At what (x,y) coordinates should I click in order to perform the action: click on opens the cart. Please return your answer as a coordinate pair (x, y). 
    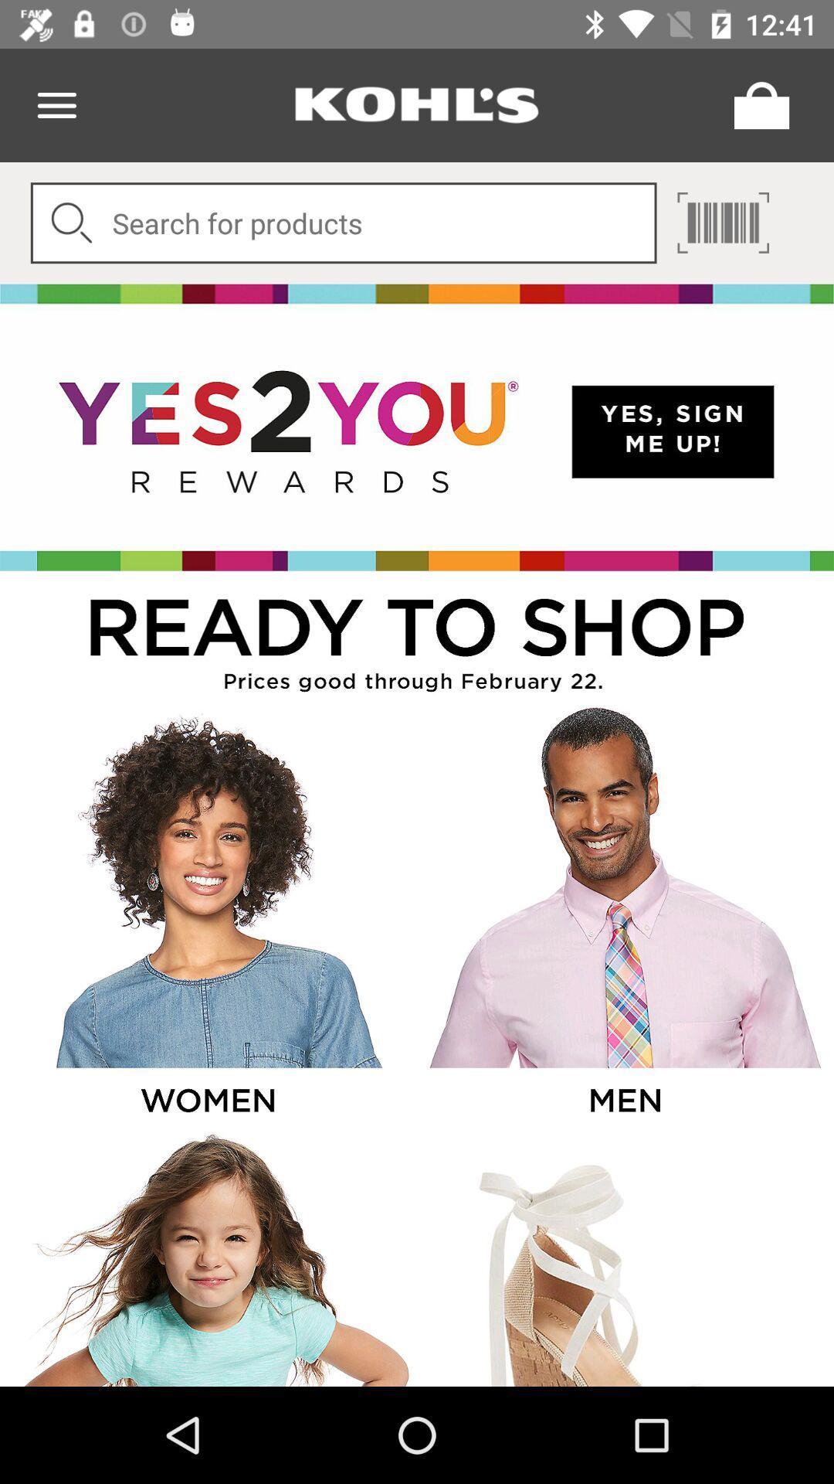
    Looking at the image, I should click on (758, 105).